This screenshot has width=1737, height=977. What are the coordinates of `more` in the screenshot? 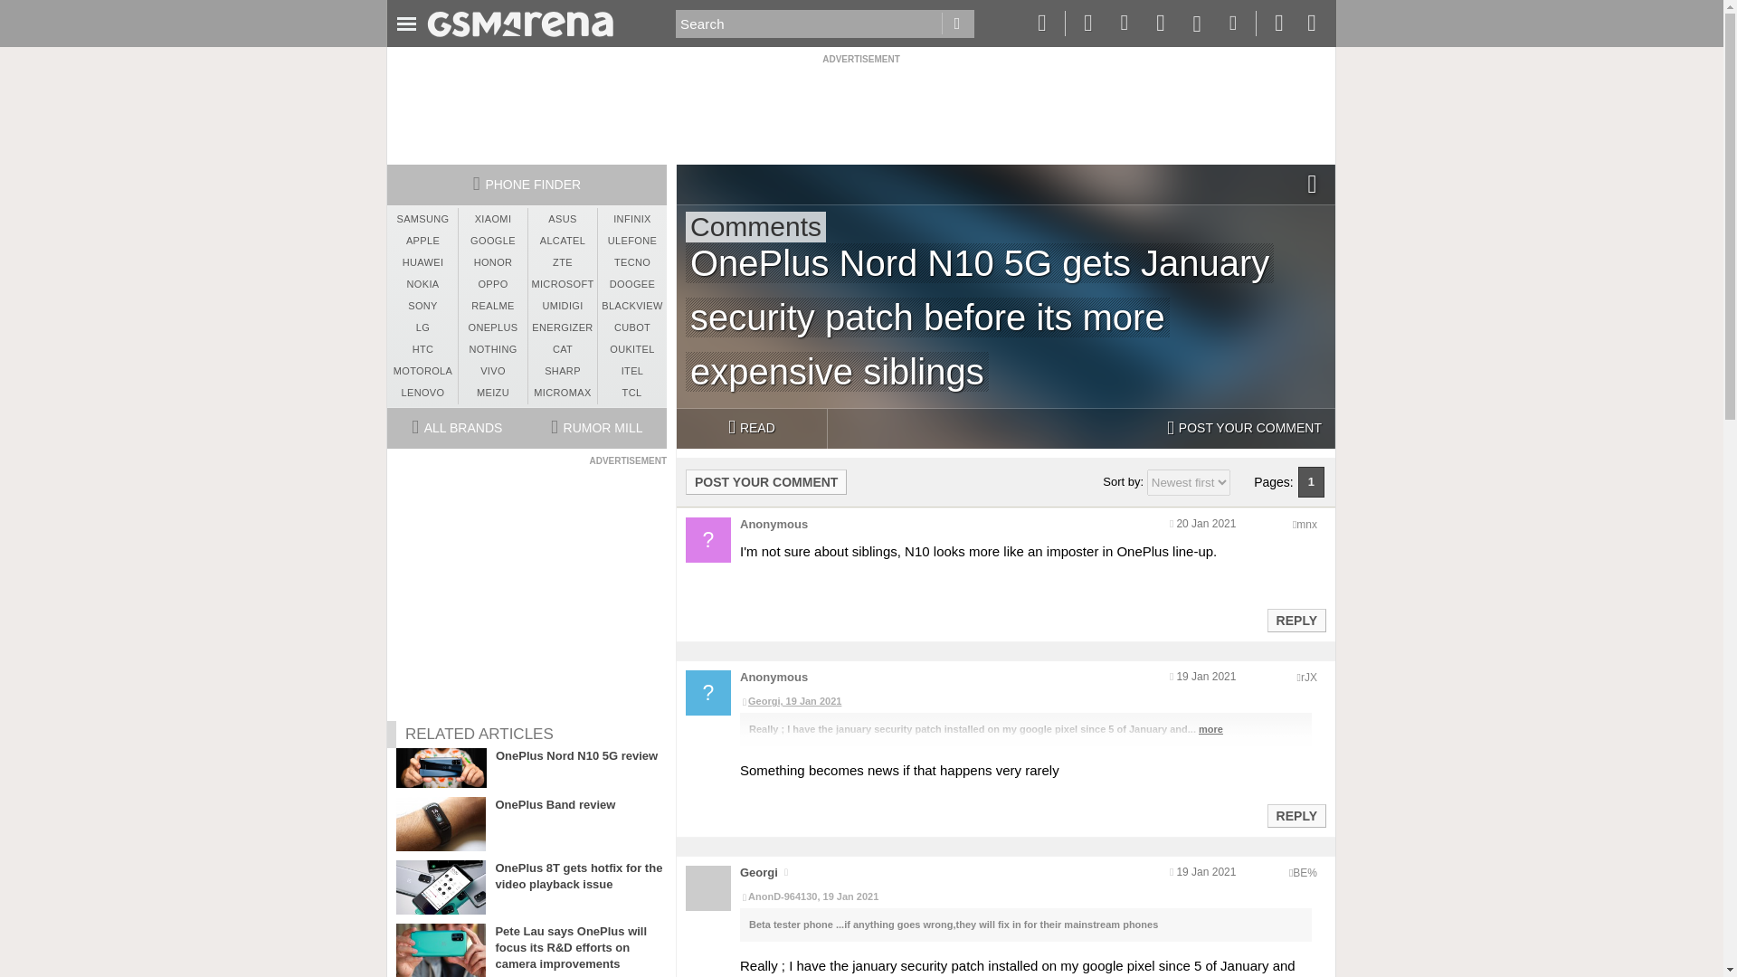 It's located at (1210, 729).